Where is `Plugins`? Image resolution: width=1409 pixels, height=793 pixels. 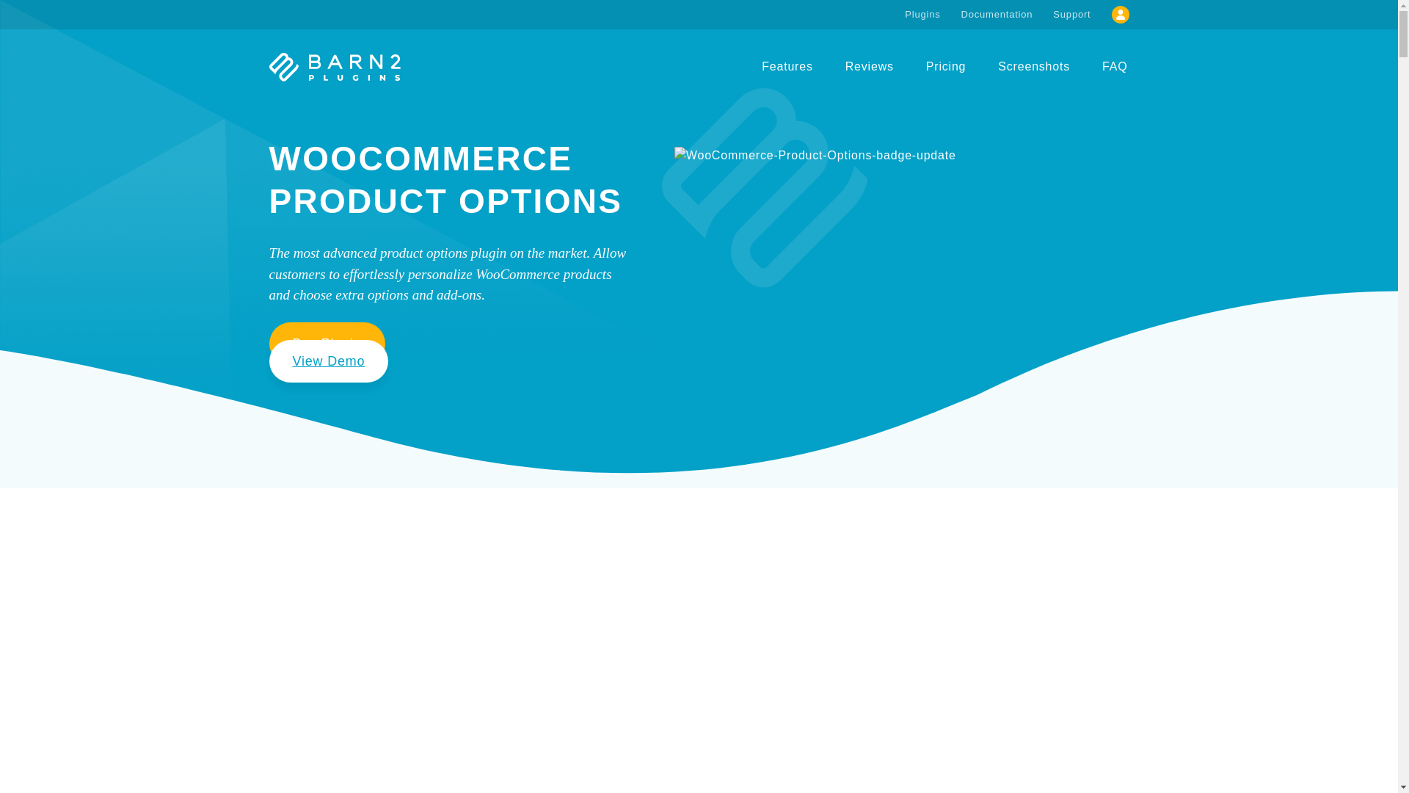 Plugins is located at coordinates (922, 15).